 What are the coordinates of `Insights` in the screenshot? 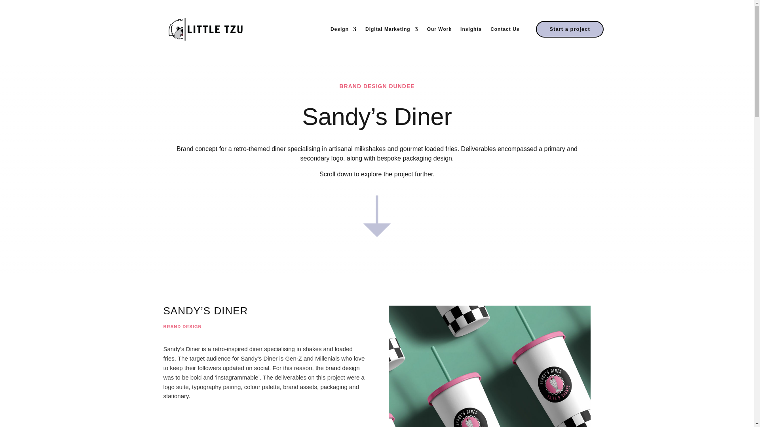 It's located at (471, 29).